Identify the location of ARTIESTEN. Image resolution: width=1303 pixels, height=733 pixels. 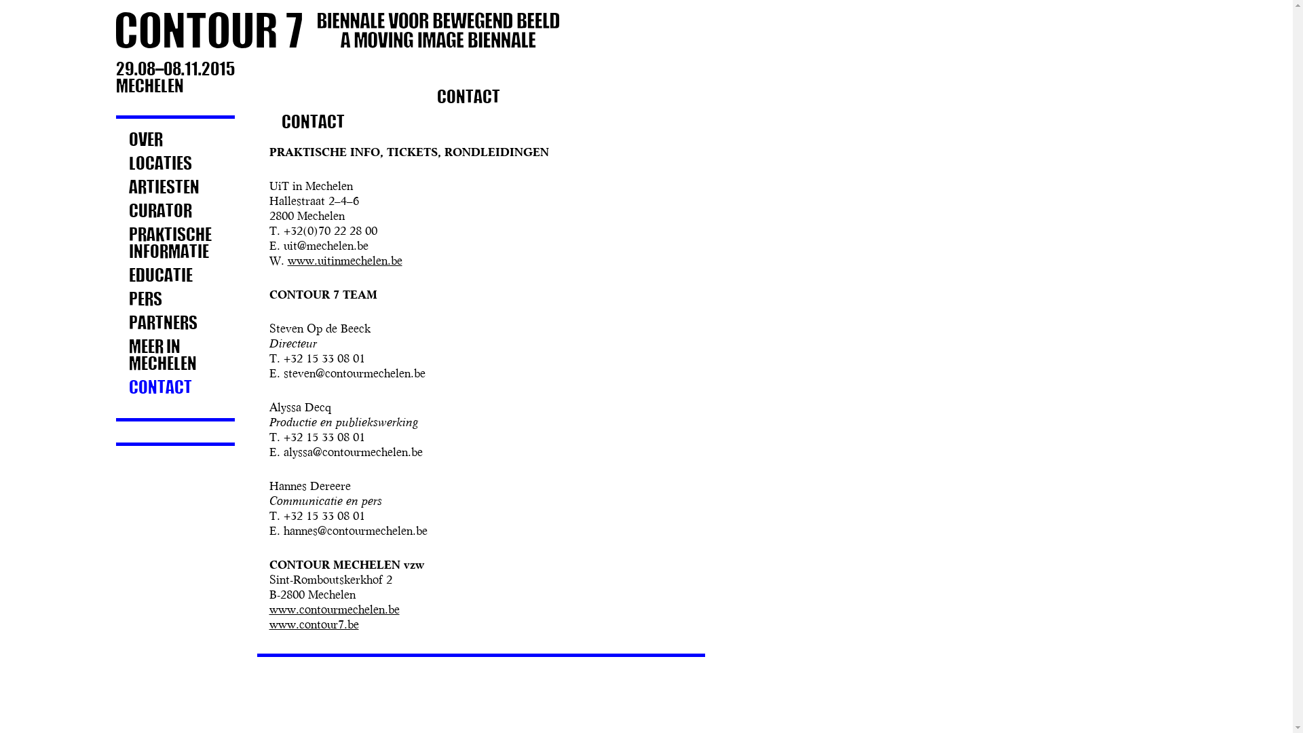
(175, 187).